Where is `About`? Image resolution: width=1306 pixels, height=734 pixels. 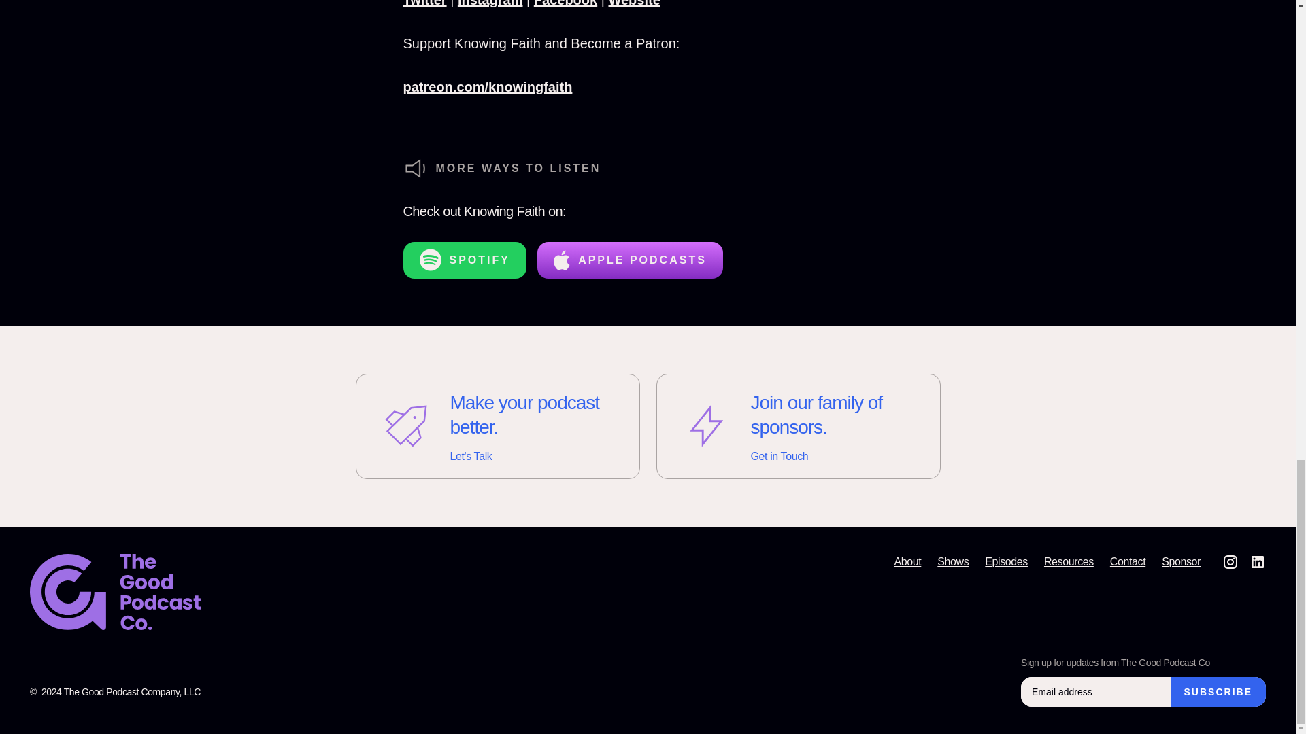
About is located at coordinates (907, 561).